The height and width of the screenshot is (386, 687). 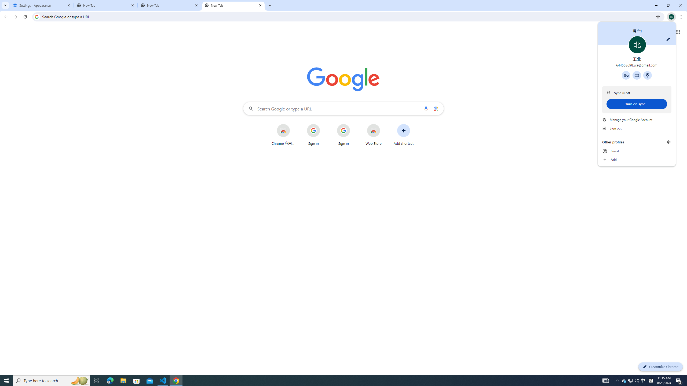 I want to click on More actions for Web Store shortcut, so click(x=605, y=381).